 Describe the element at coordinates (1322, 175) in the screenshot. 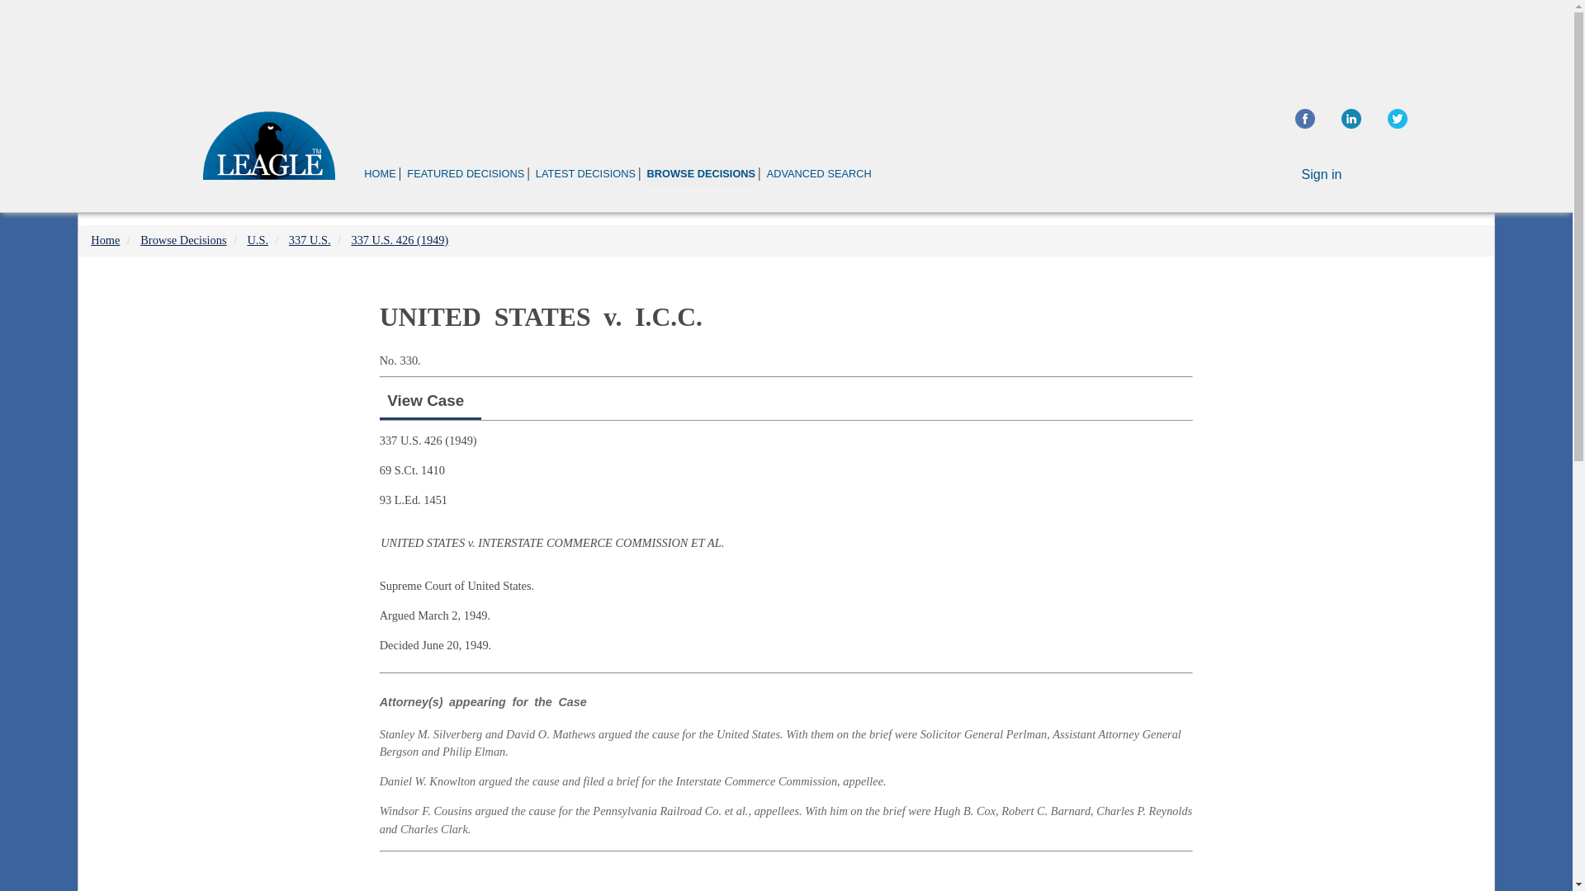

I see `Sign in` at that location.